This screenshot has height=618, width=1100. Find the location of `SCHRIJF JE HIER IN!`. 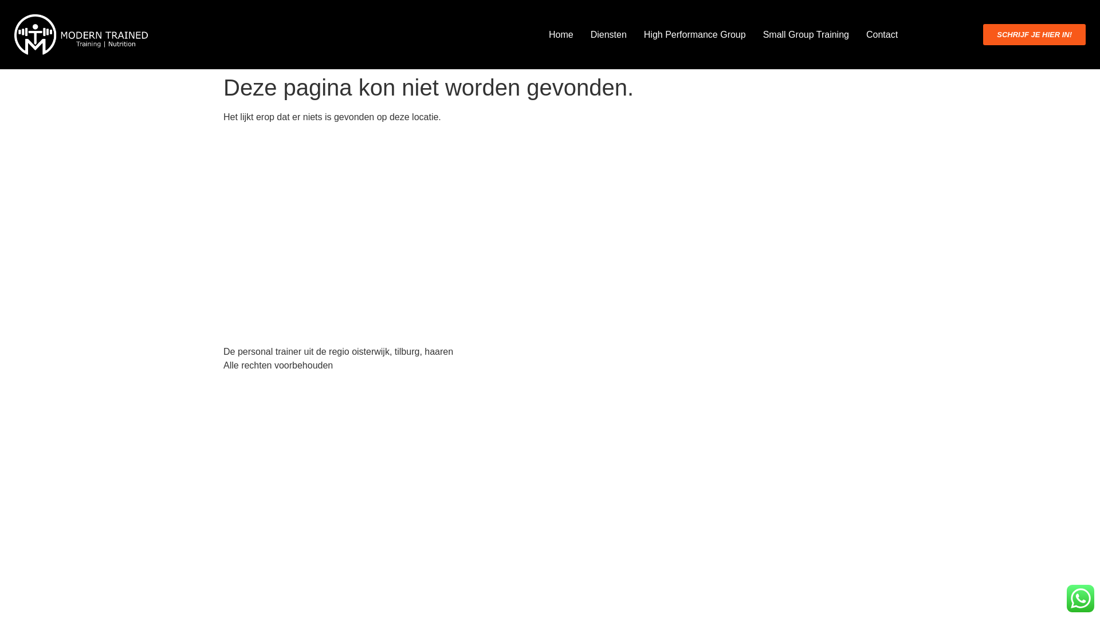

SCHRIJF JE HIER IN! is located at coordinates (1035, 34).